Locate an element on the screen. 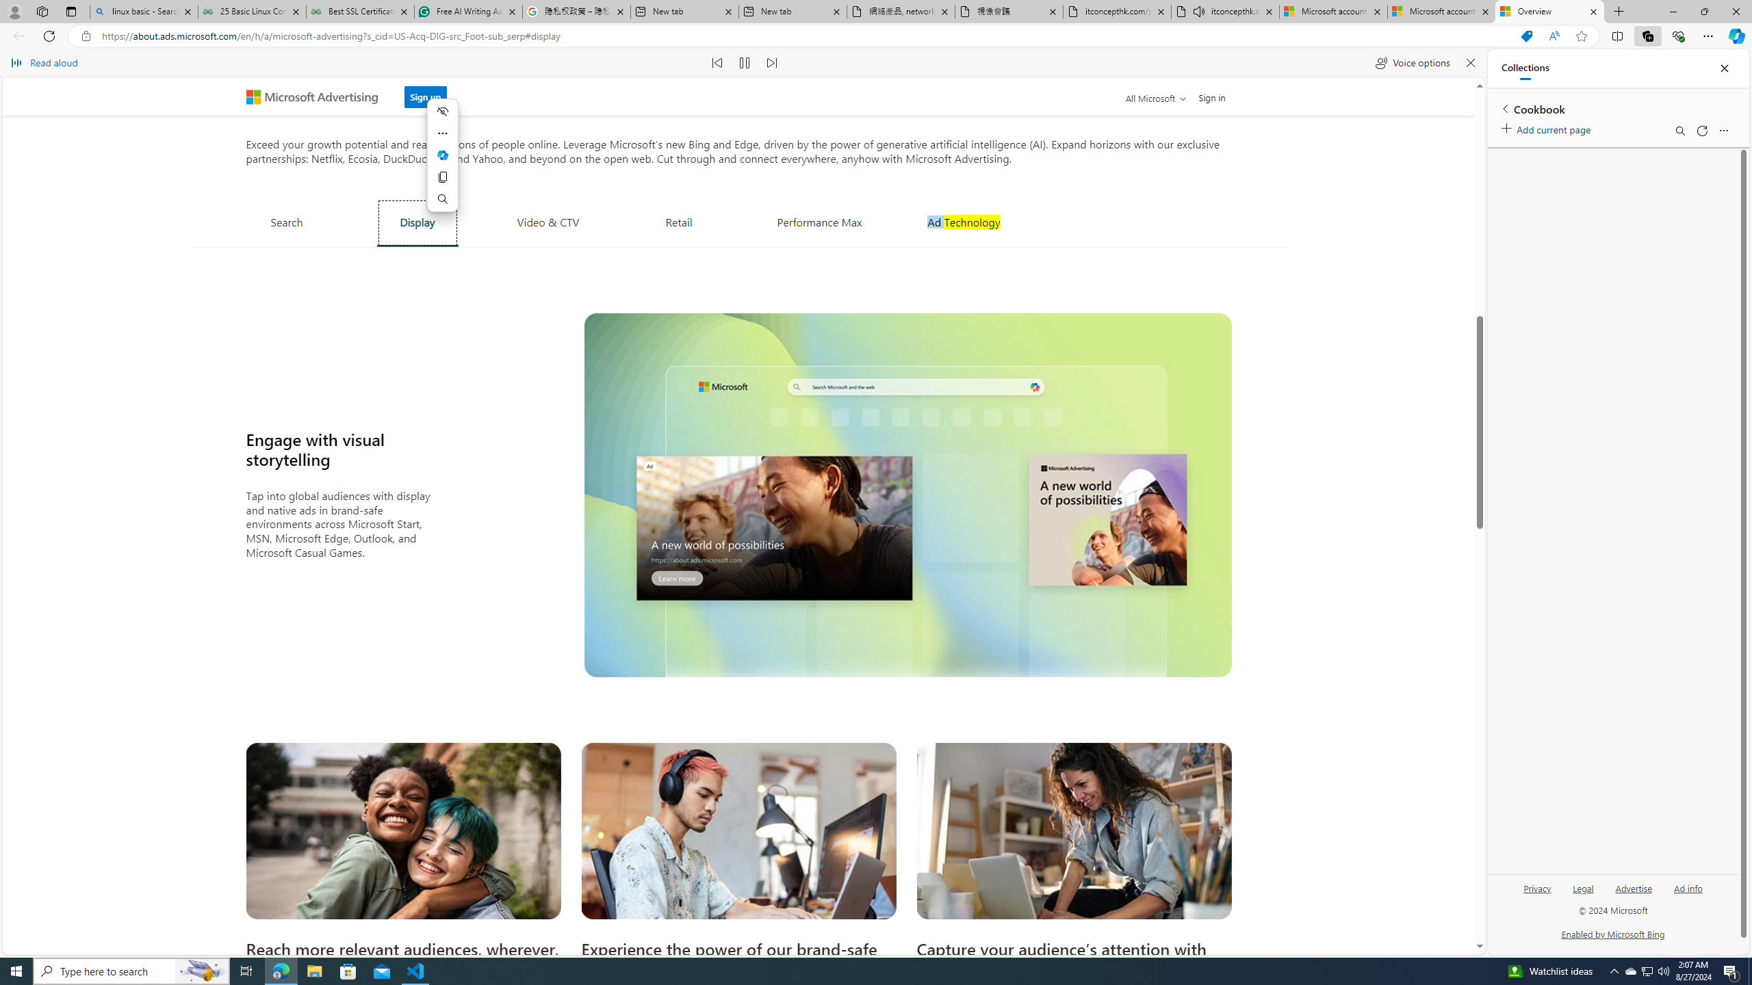 The image size is (1752, 985). Microsoft Advertising is located at coordinates (318, 96).